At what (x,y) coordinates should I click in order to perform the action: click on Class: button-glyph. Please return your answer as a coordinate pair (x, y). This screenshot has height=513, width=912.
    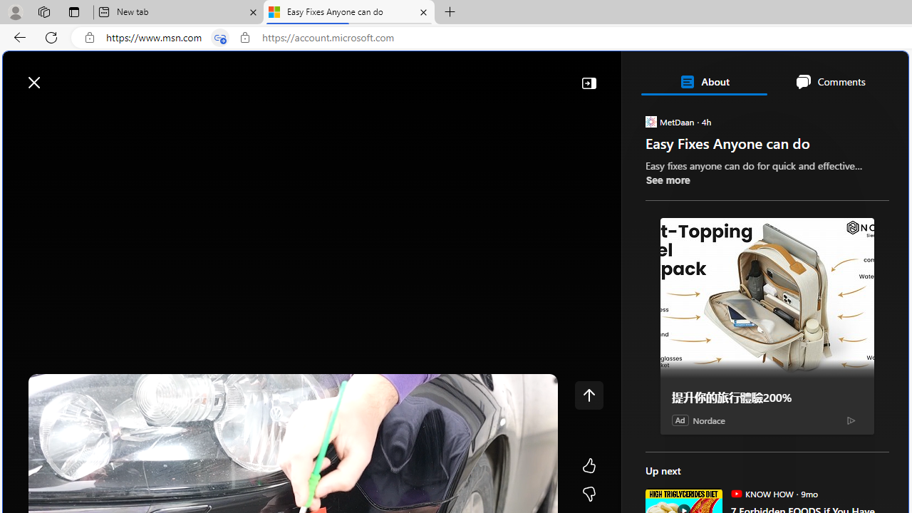
    Looking at the image, I should click on (21, 115).